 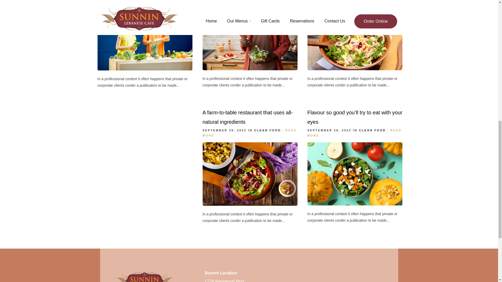 What do you see at coordinates (249, 133) in the screenshot?
I see `READ MORE` at bounding box center [249, 133].